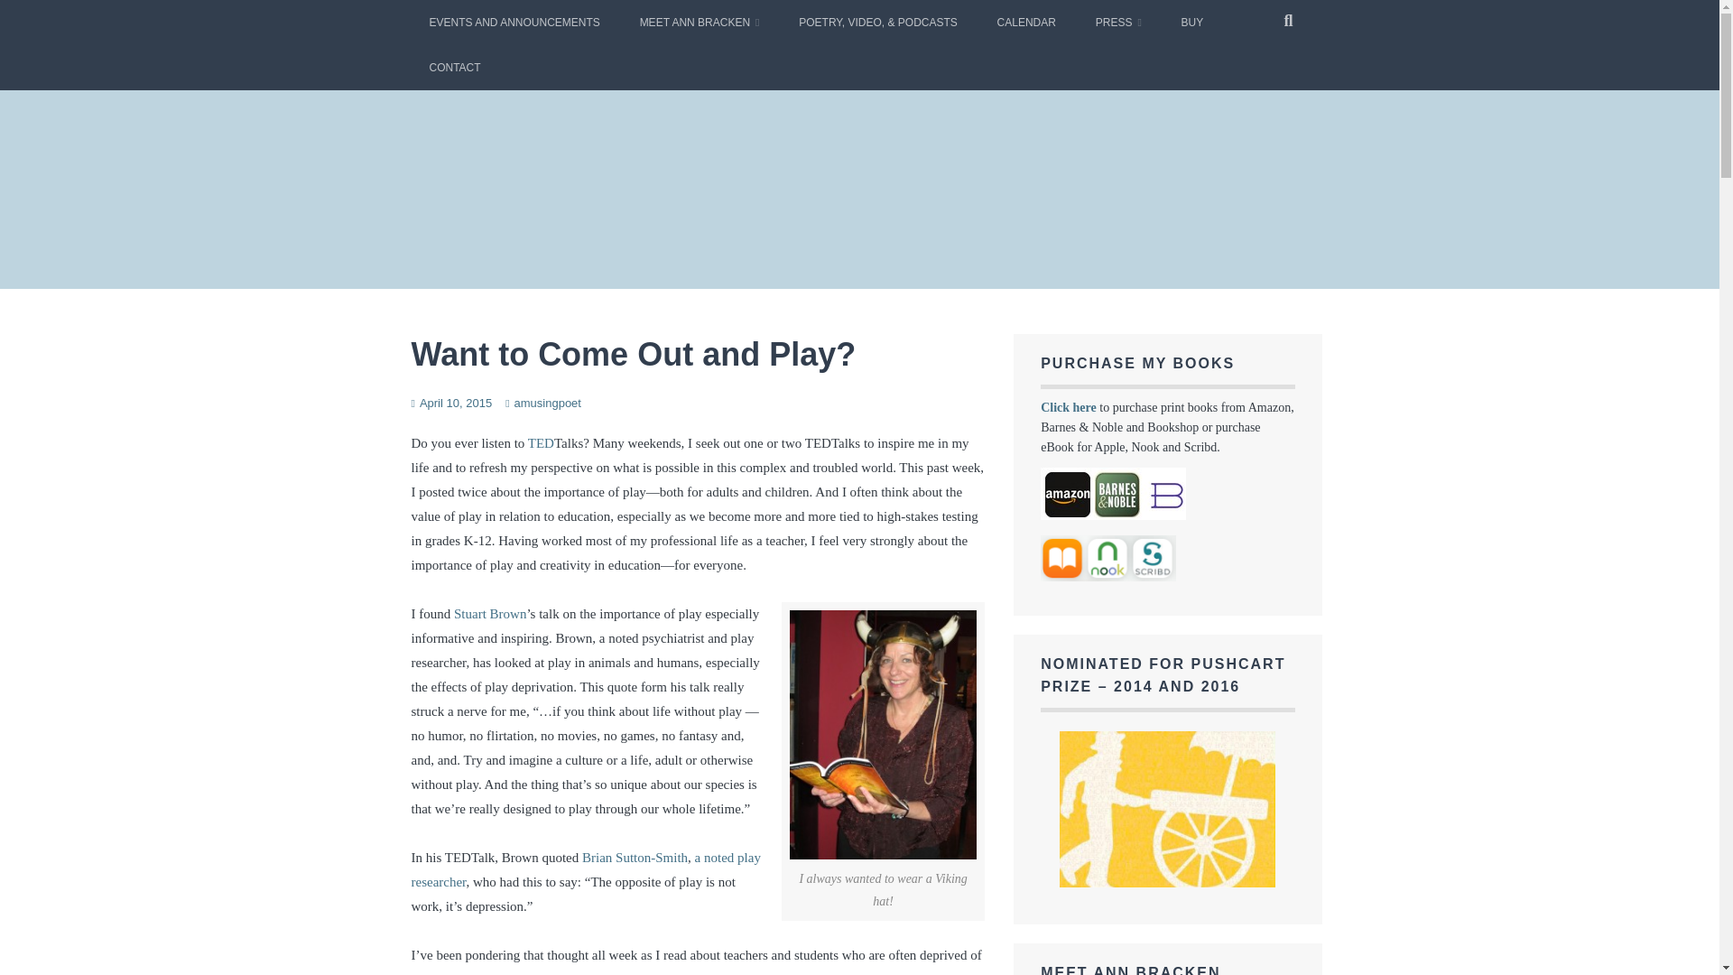  What do you see at coordinates (1026, 22) in the screenshot?
I see `CALENDAR` at bounding box center [1026, 22].